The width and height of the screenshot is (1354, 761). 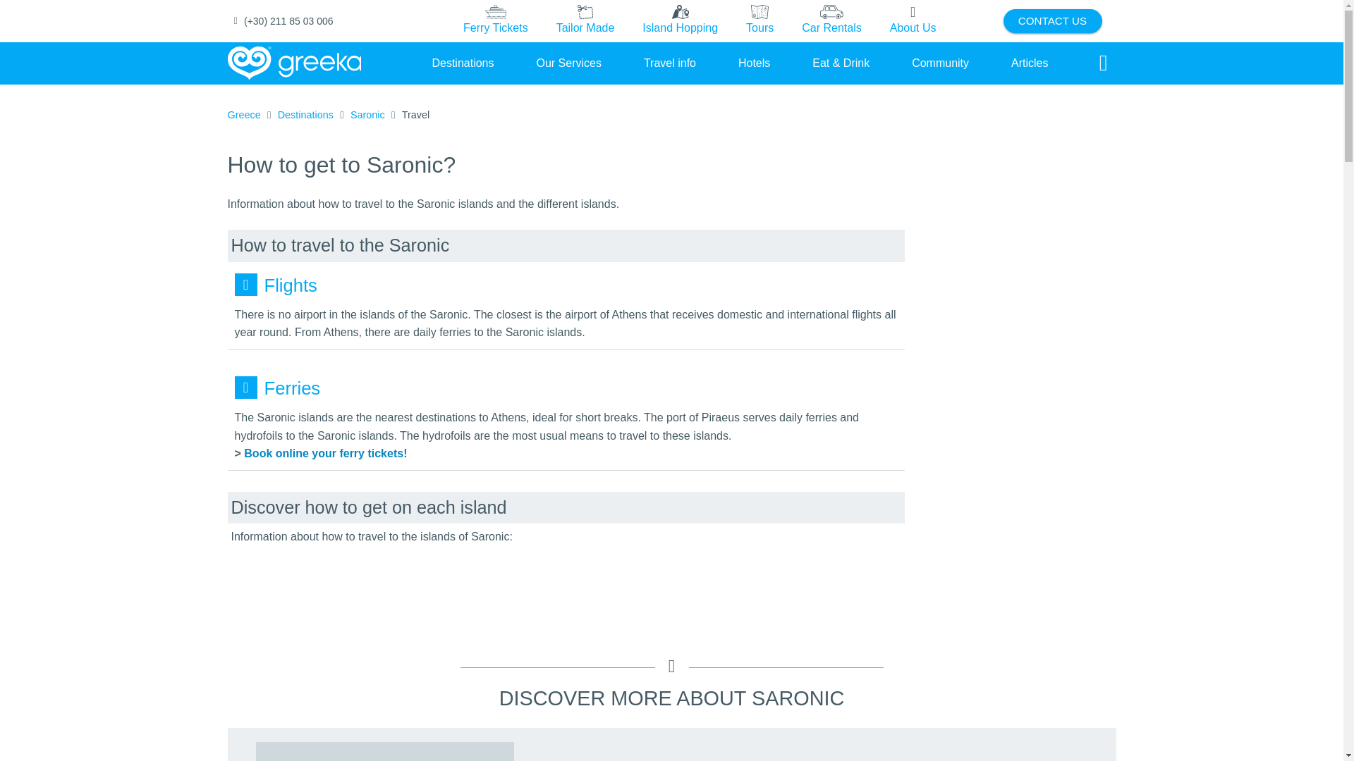 What do you see at coordinates (760, 21) in the screenshot?
I see `Tours` at bounding box center [760, 21].